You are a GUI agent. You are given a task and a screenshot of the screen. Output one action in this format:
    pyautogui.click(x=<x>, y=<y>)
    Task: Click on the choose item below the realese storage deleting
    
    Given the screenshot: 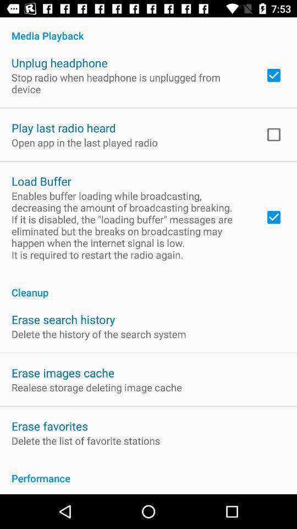 What is the action you would take?
    pyautogui.click(x=50, y=425)
    